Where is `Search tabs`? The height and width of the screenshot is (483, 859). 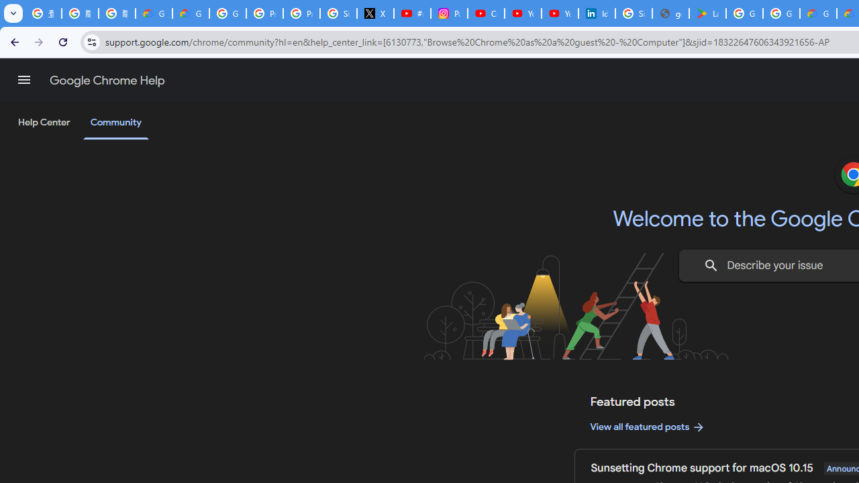 Search tabs is located at coordinates (13, 13).